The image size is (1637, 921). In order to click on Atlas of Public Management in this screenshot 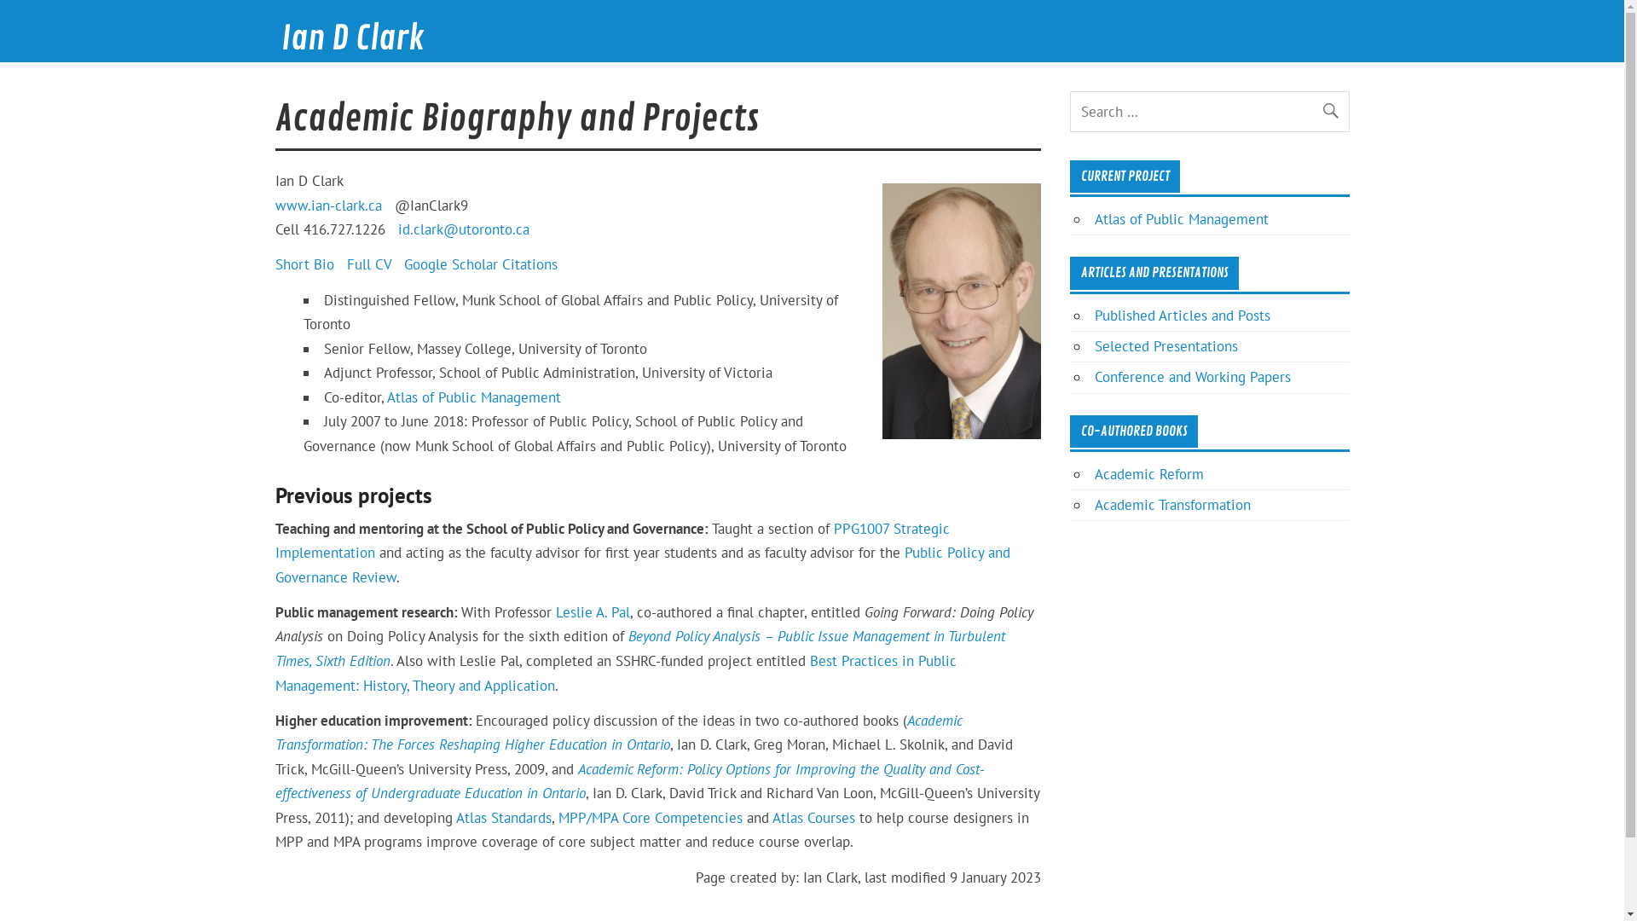, I will do `click(1182, 219)`.